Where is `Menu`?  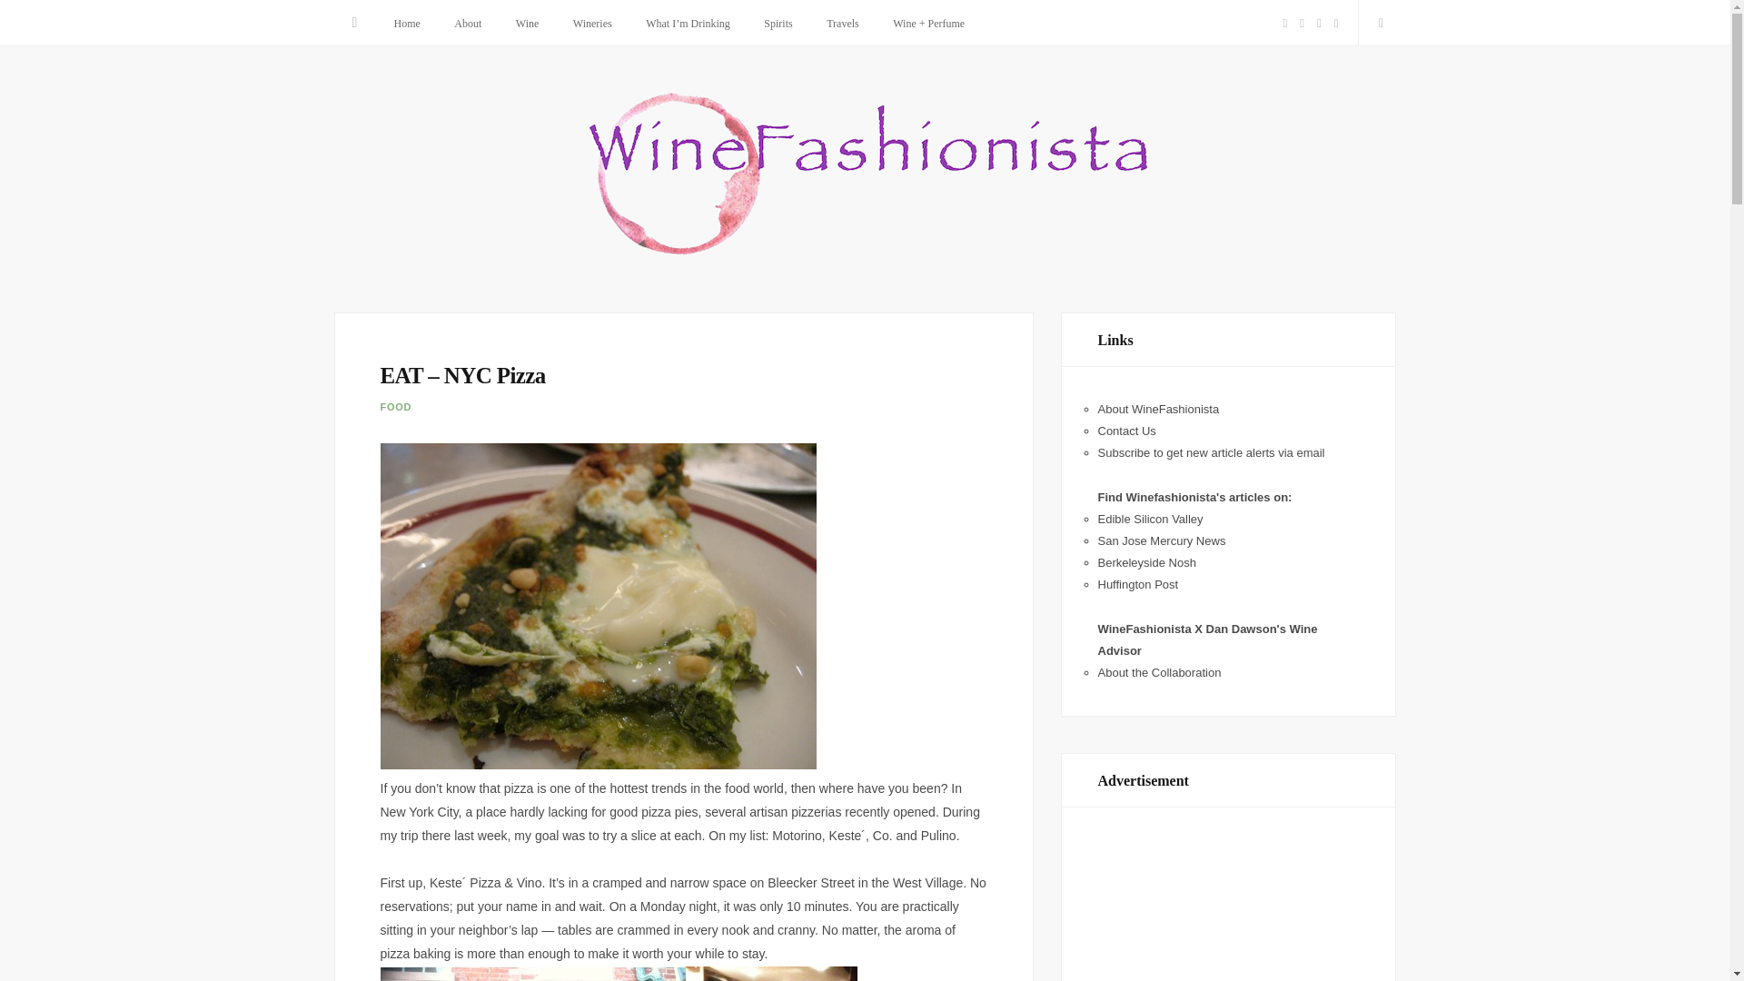 Menu is located at coordinates (355, 22).